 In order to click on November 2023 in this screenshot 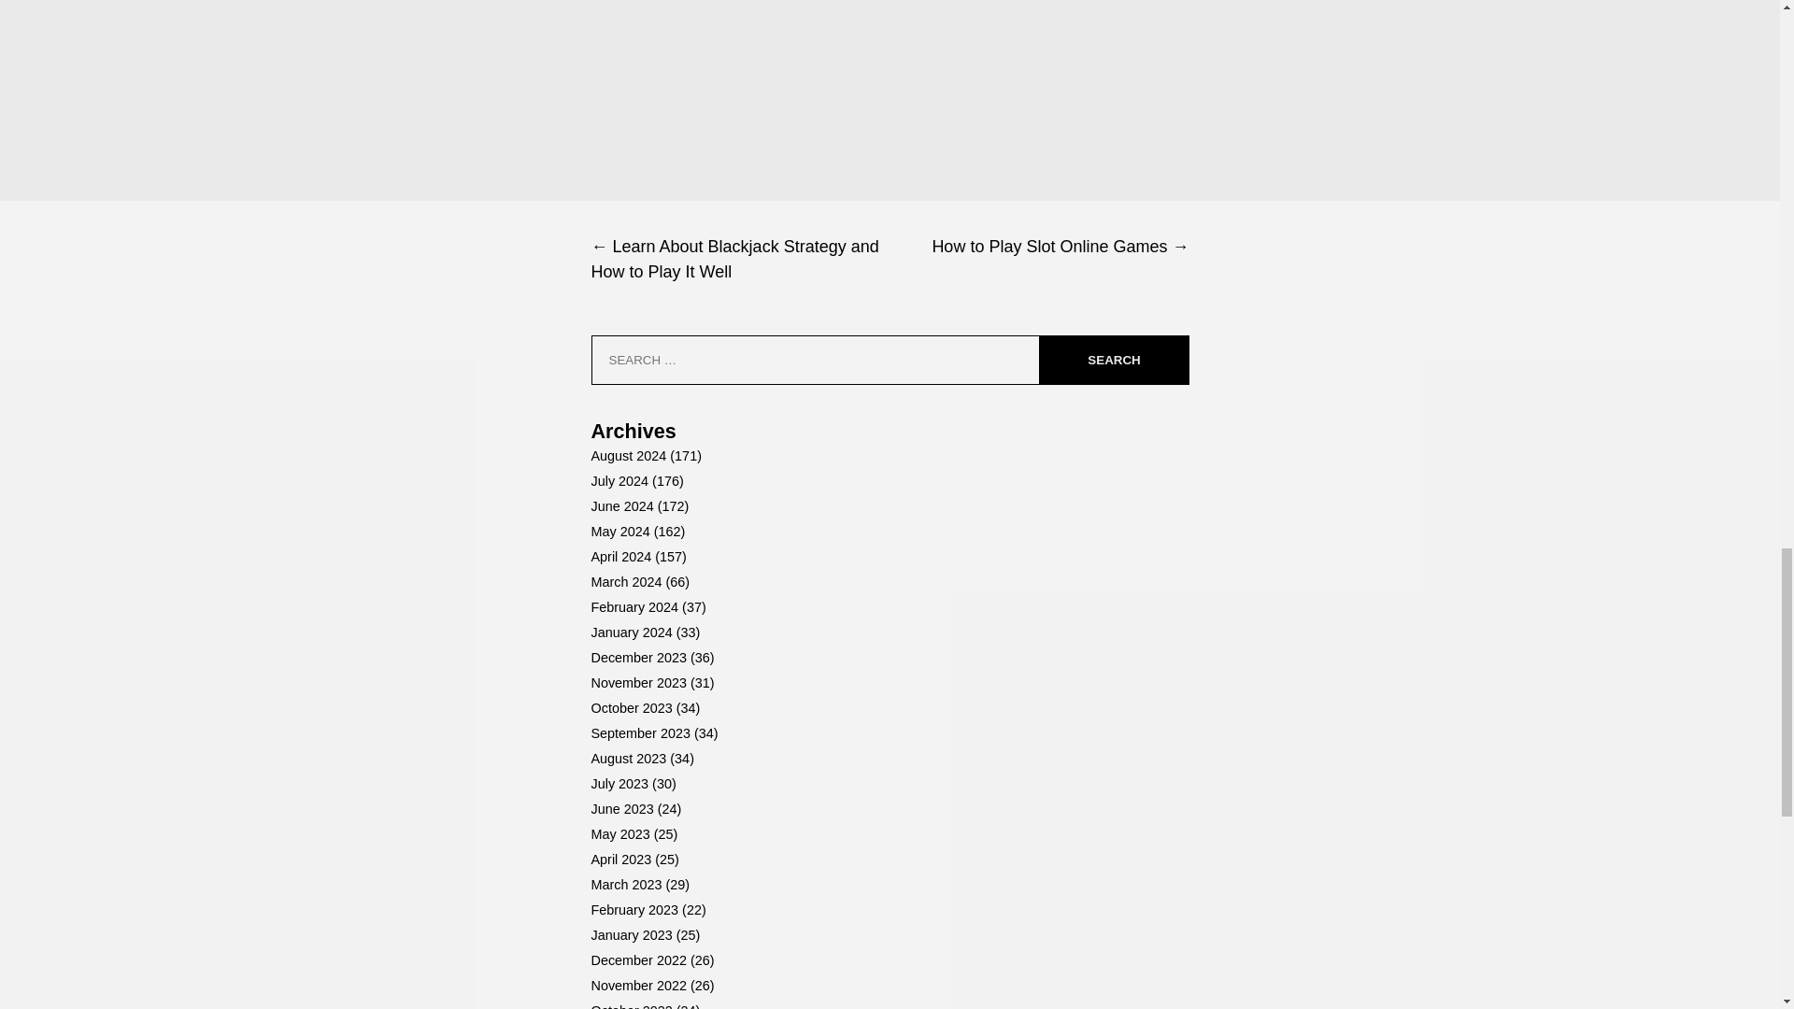, I will do `click(637, 682)`.